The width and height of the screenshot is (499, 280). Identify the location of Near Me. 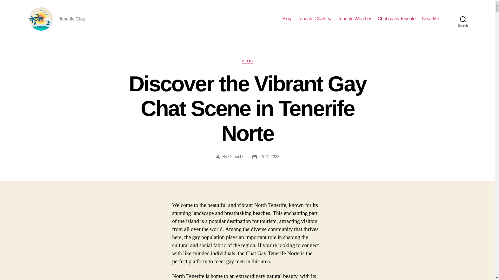
(430, 19).